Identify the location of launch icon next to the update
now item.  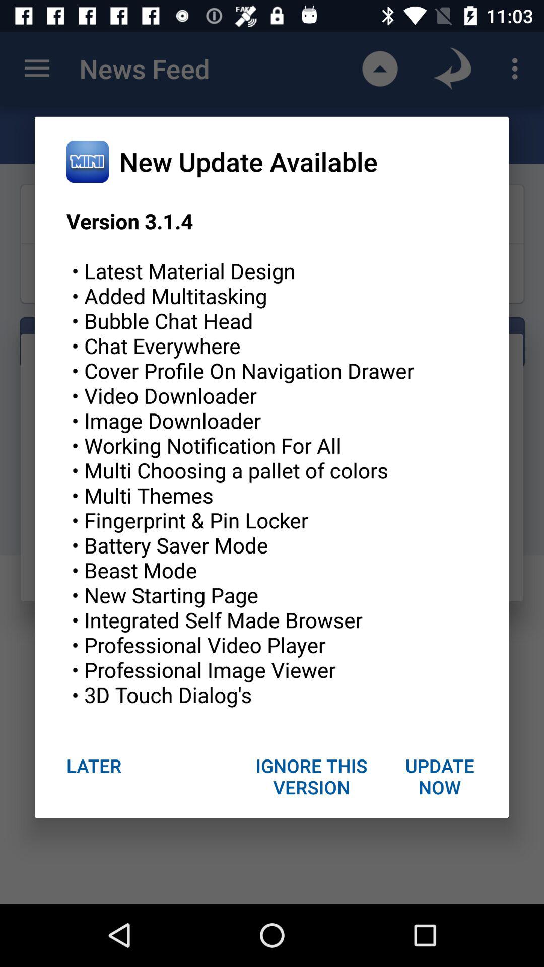
(312, 776).